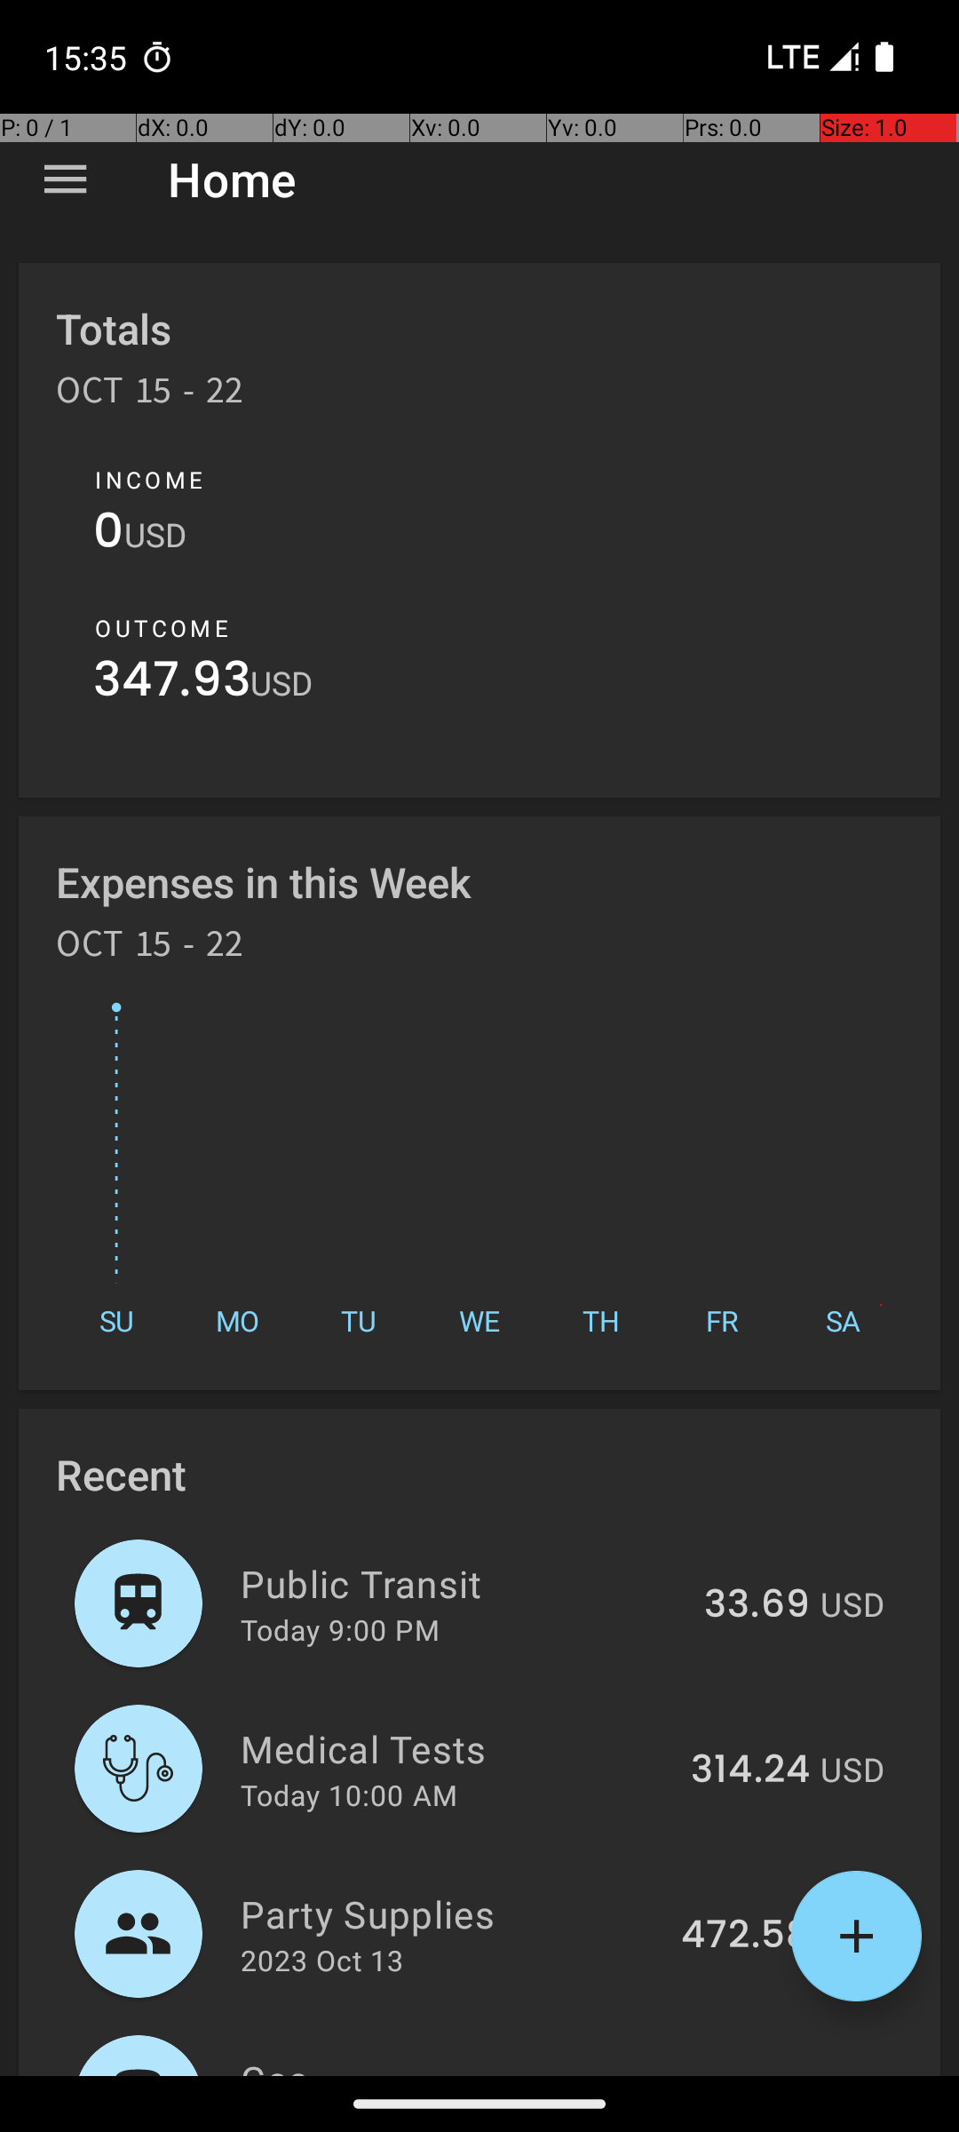  What do you see at coordinates (757, 1605) in the screenshot?
I see `33.69` at bounding box center [757, 1605].